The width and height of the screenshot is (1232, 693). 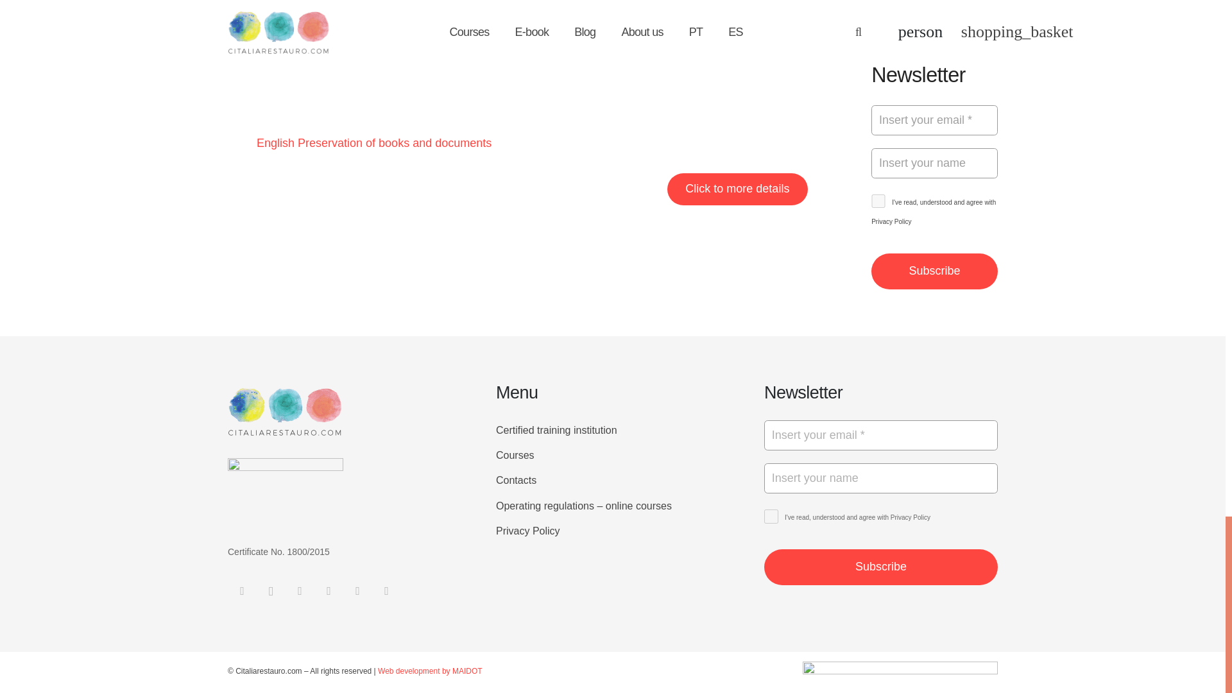 What do you see at coordinates (430, 671) in the screenshot?
I see `Web development` at bounding box center [430, 671].